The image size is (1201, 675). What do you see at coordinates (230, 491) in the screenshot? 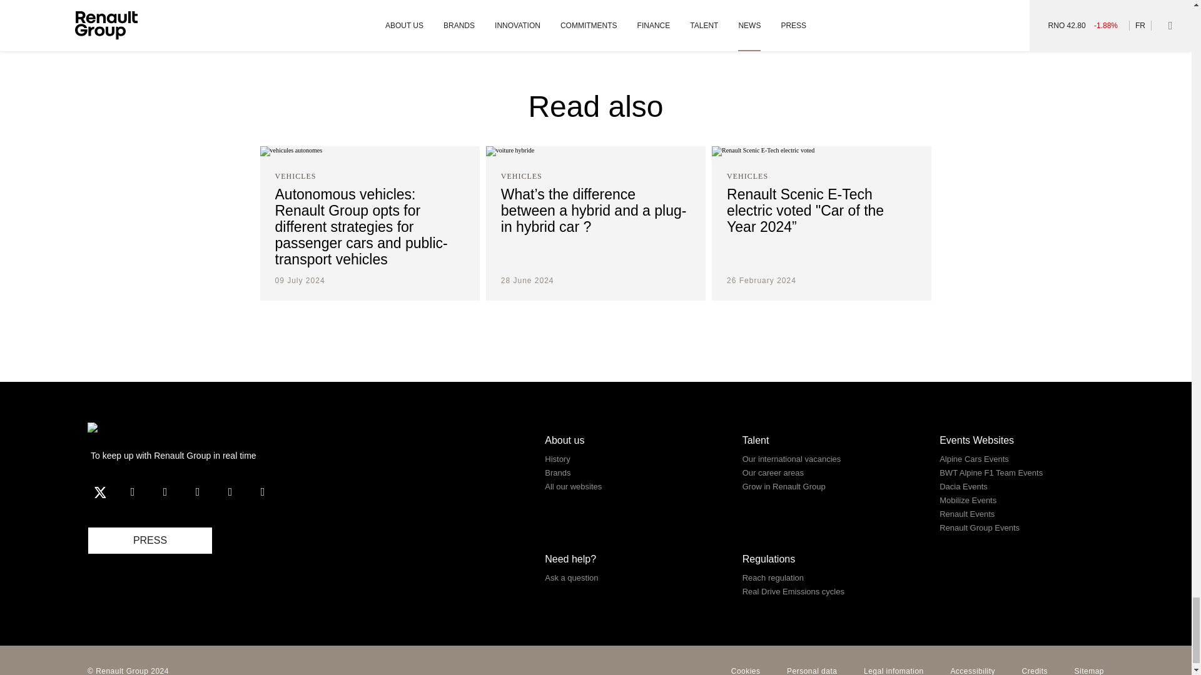
I see `LinkedIn` at bounding box center [230, 491].